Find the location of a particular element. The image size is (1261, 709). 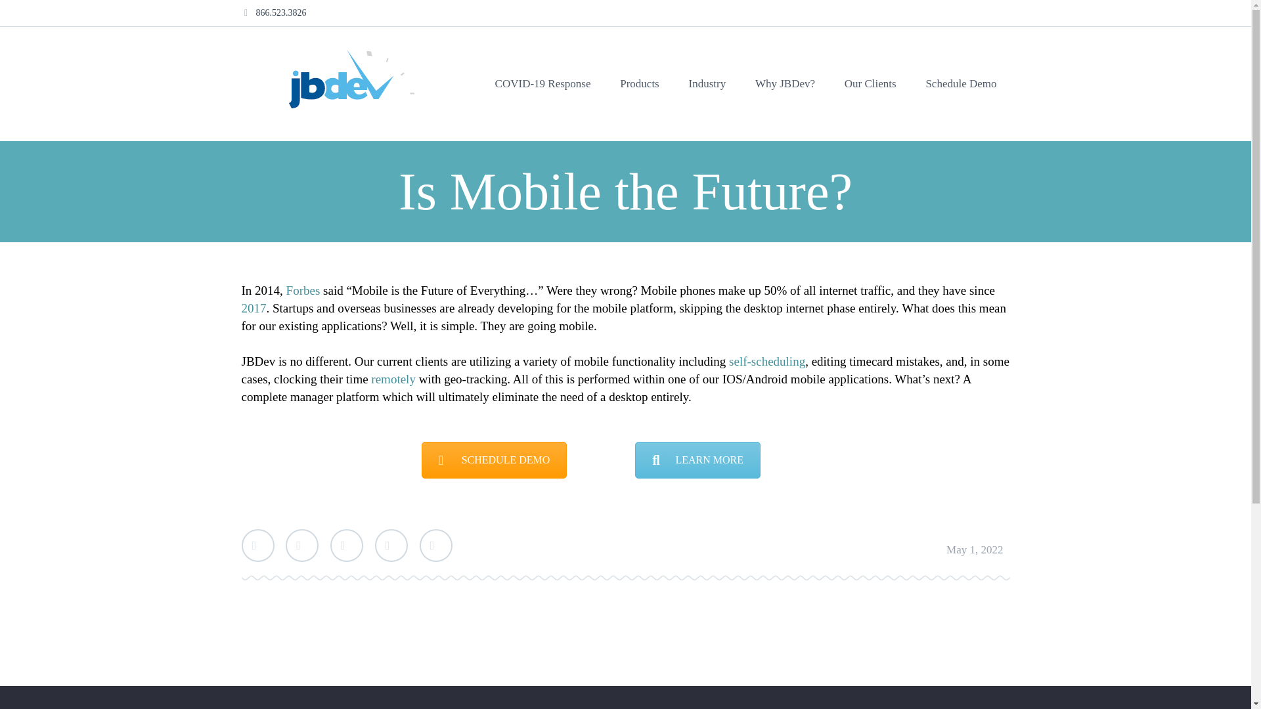

Products is located at coordinates (639, 84).